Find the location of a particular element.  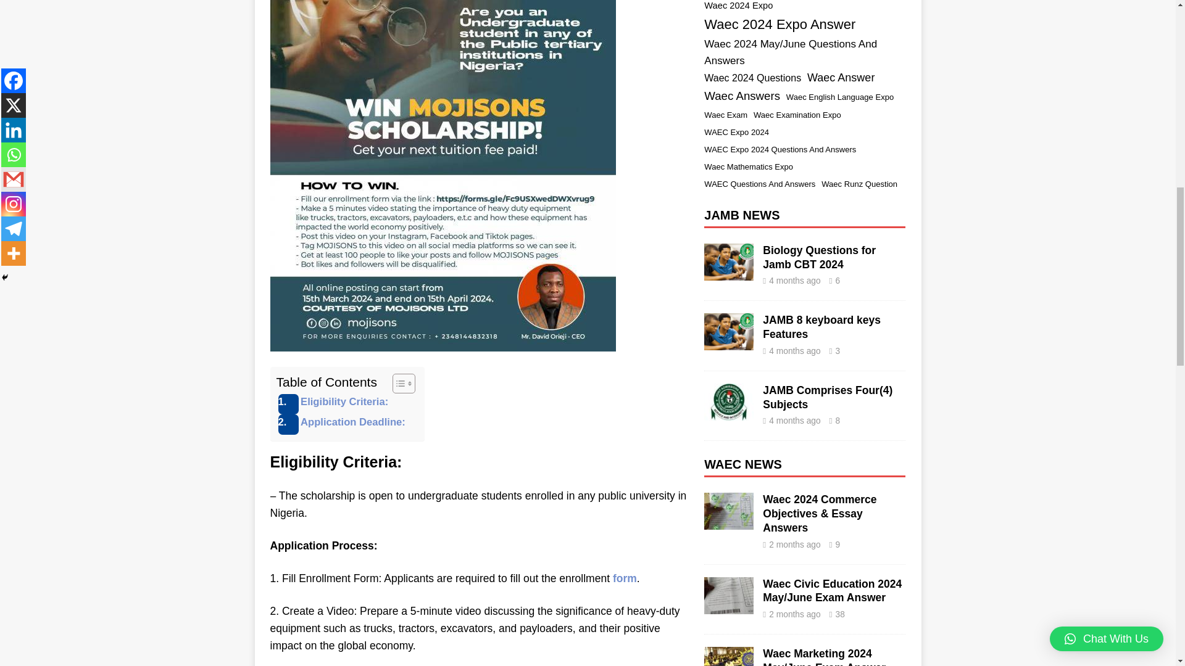

Eligibility Criteria: is located at coordinates (339, 404).